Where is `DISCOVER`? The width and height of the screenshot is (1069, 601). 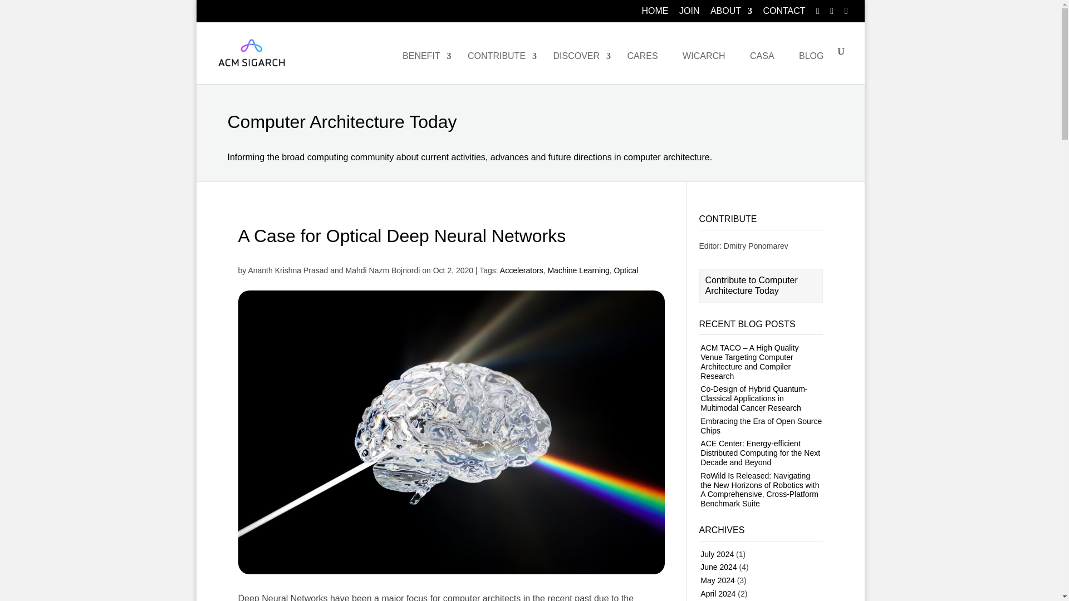
DISCOVER is located at coordinates (577, 66).